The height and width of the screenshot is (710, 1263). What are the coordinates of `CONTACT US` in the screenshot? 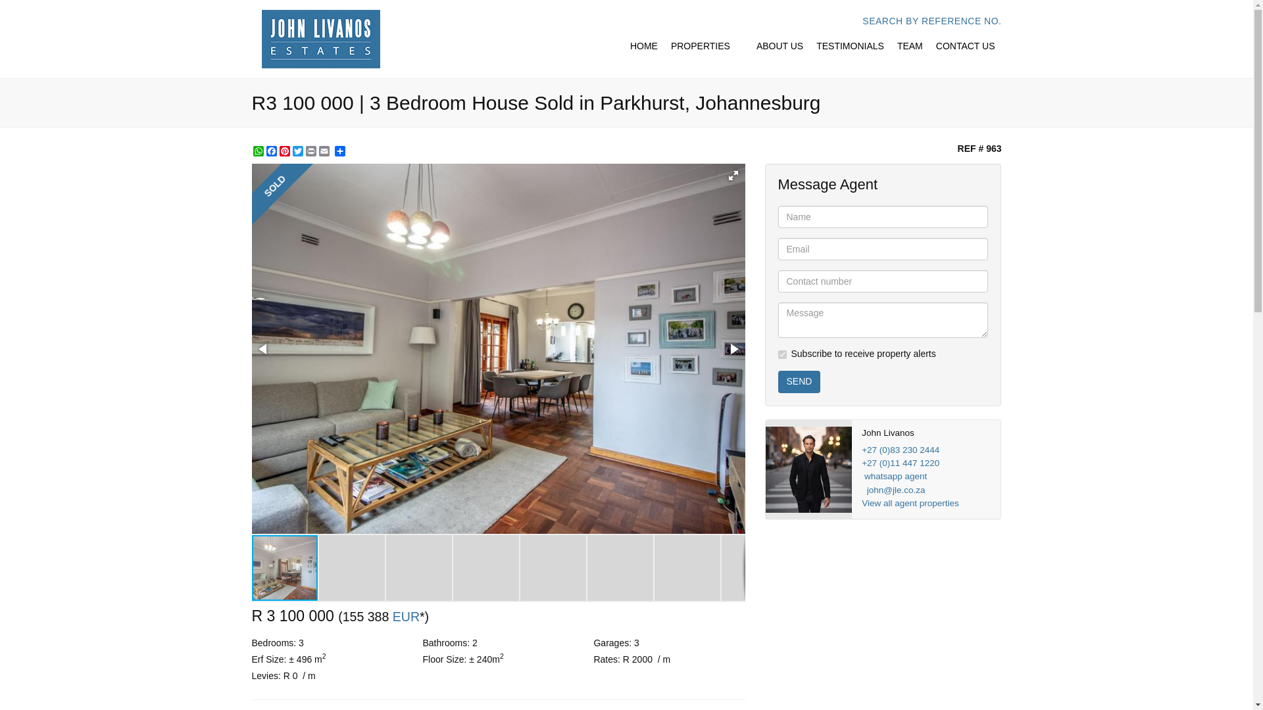 It's located at (966, 46).